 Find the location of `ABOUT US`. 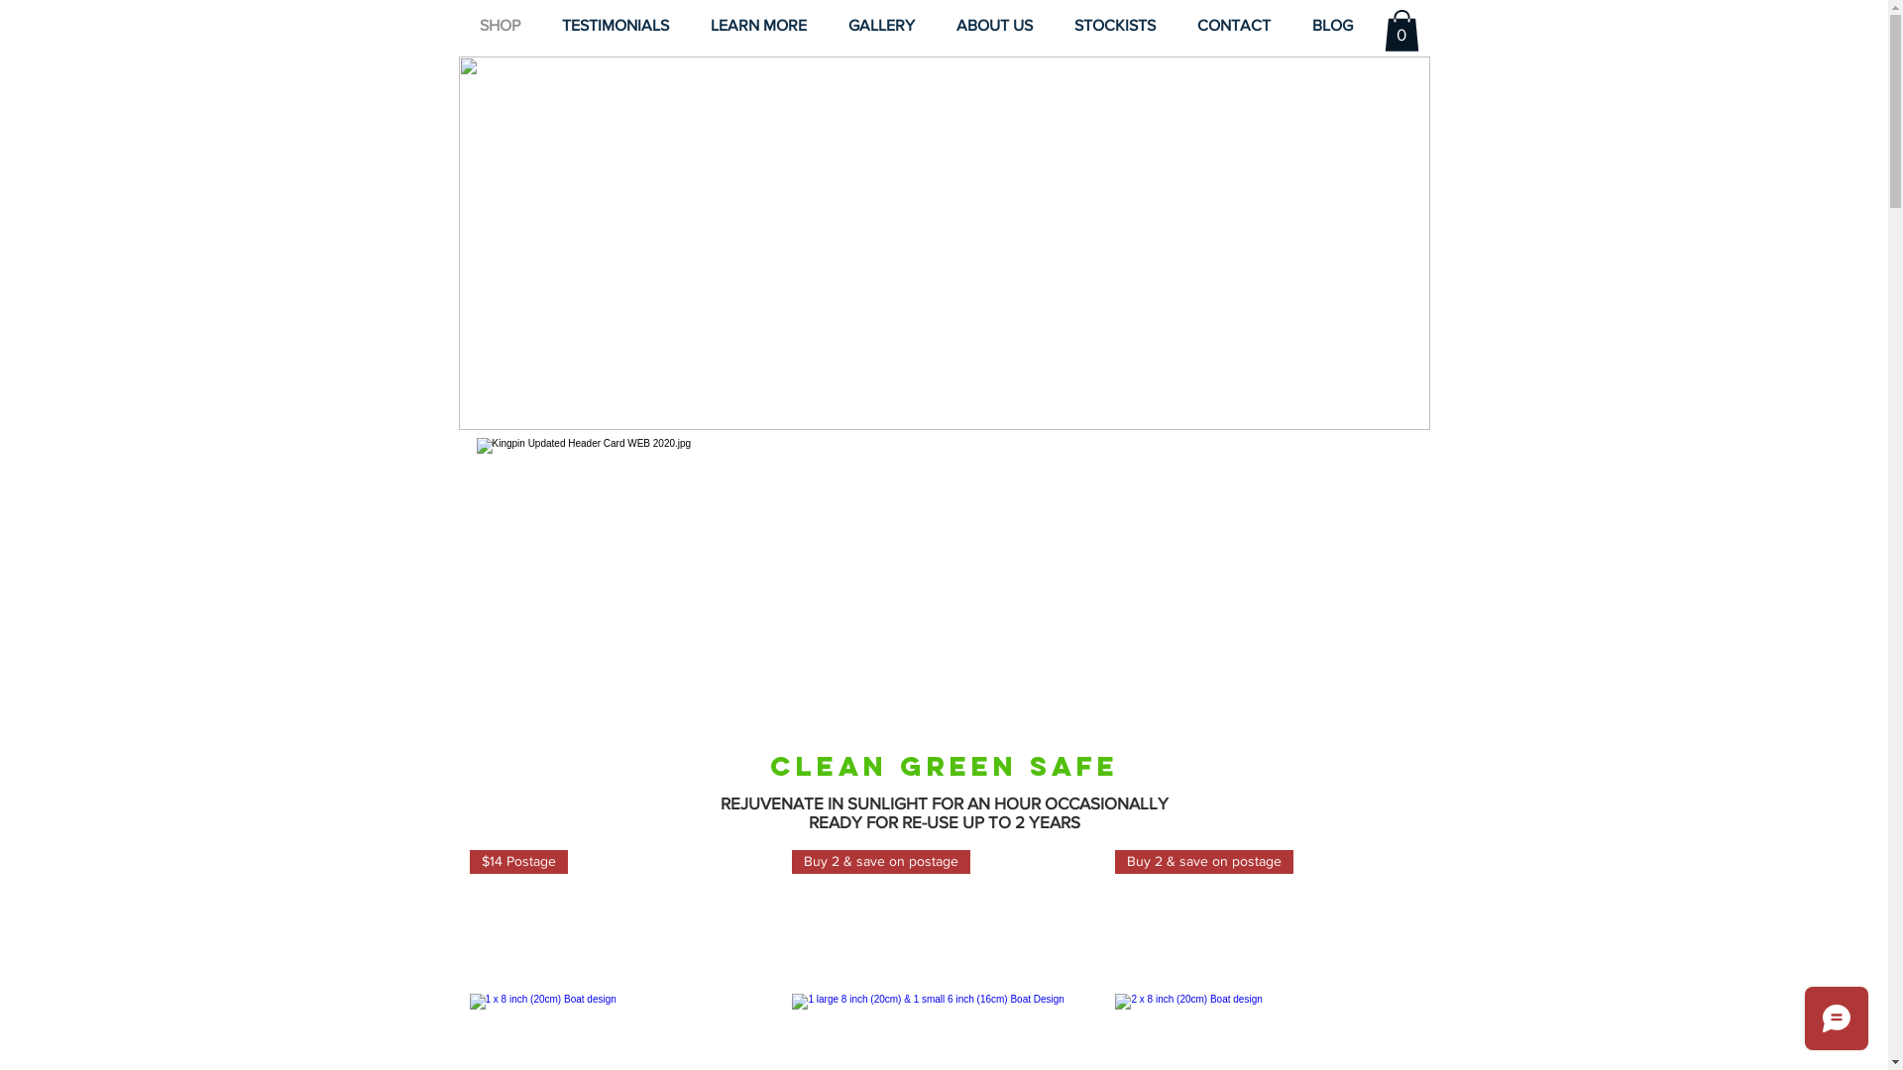

ABOUT US is located at coordinates (995, 26).